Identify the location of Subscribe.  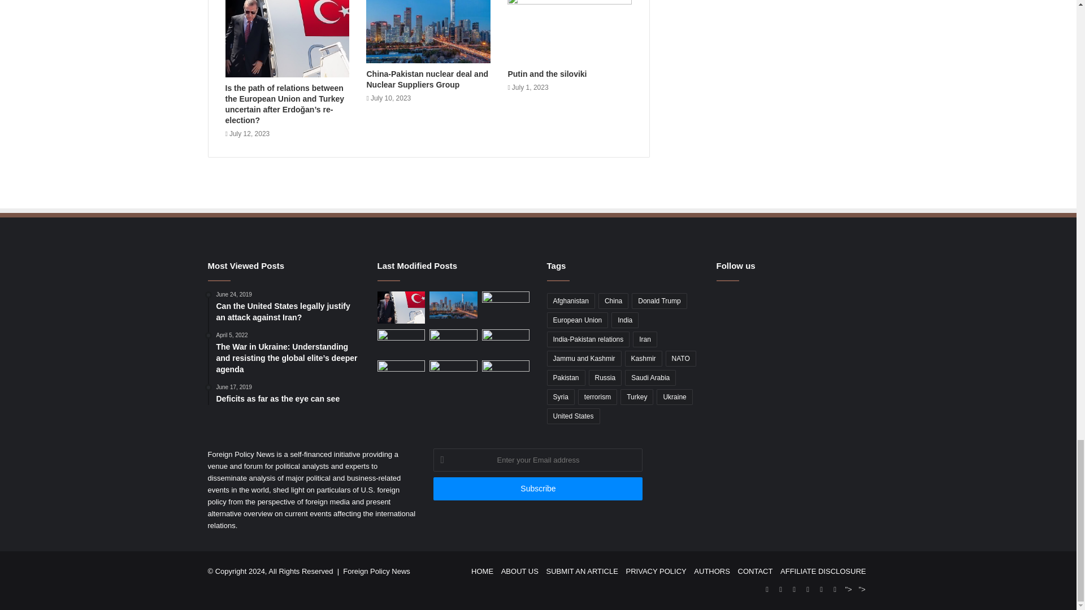
(537, 488).